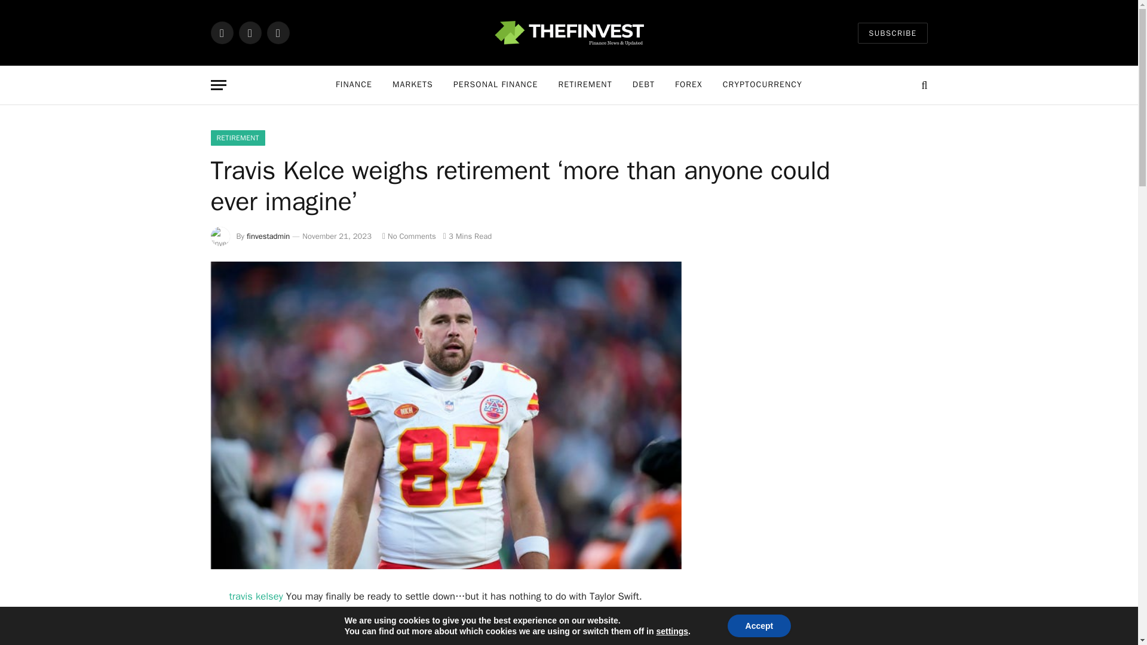  Describe the element at coordinates (277, 32) in the screenshot. I see `Instagram` at that location.